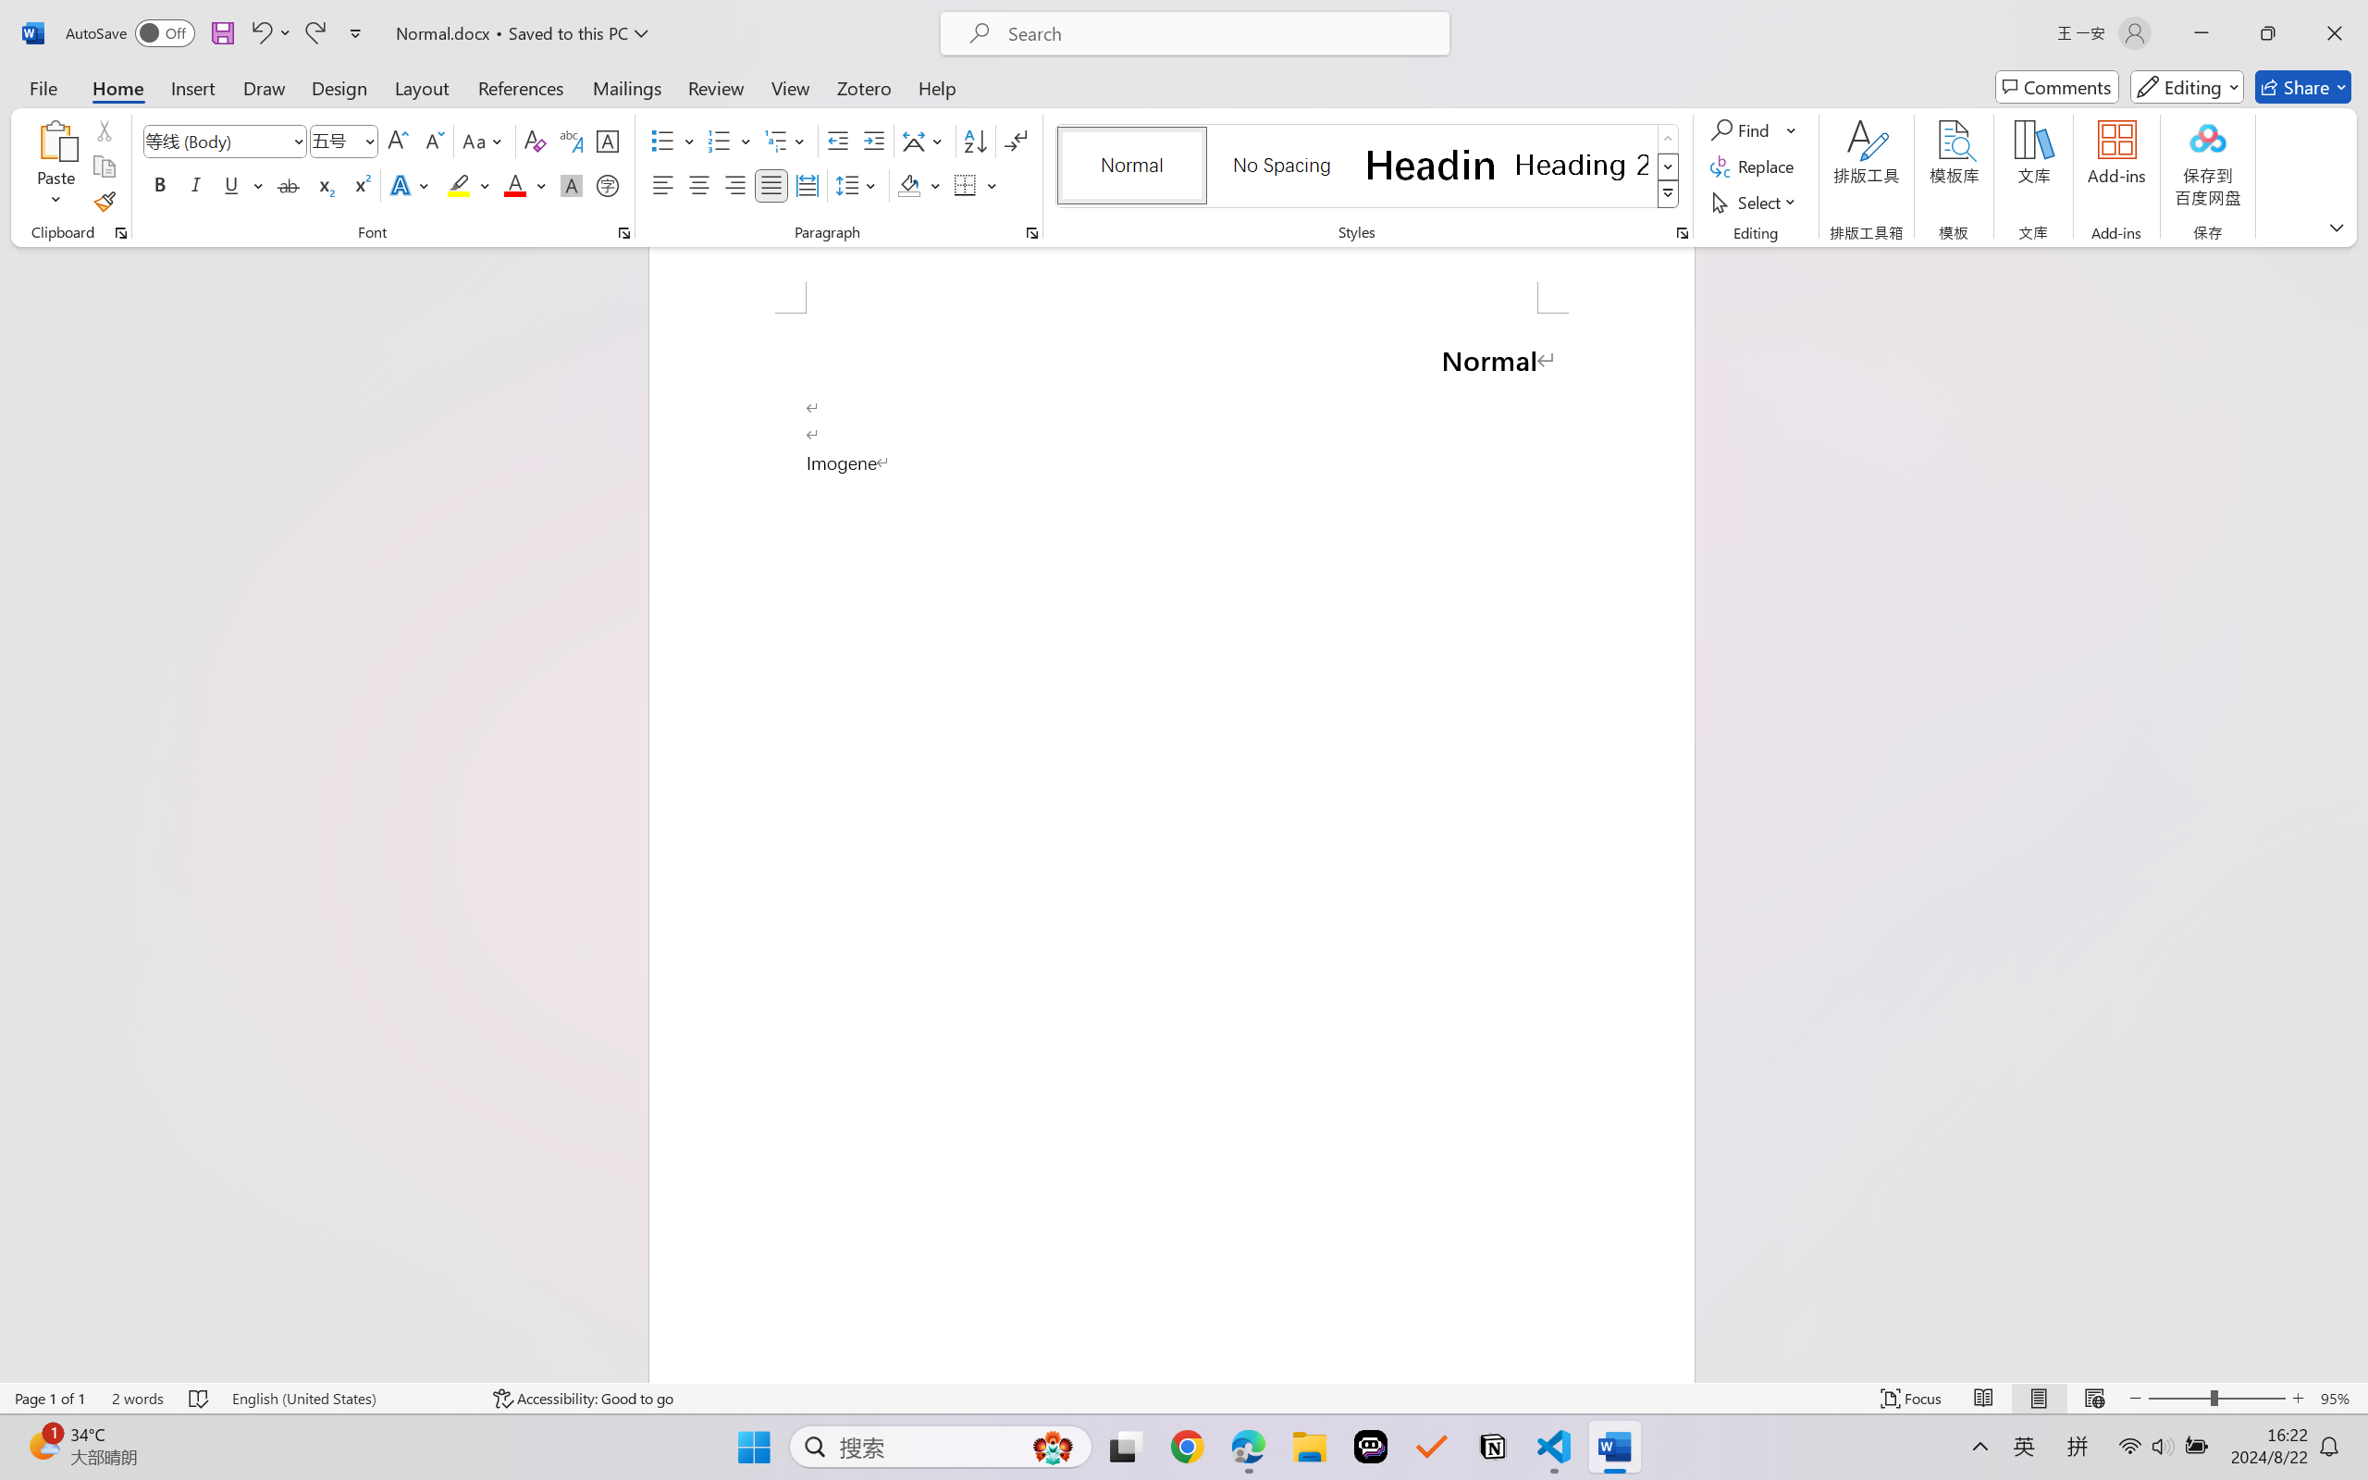  What do you see at coordinates (786, 141) in the screenshot?
I see `Multilevel List` at bounding box center [786, 141].